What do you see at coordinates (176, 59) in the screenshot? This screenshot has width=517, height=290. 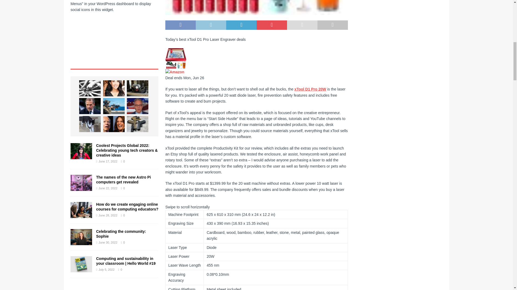 I see `xTool D1 Pro Laser Engraver...` at bounding box center [176, 59].